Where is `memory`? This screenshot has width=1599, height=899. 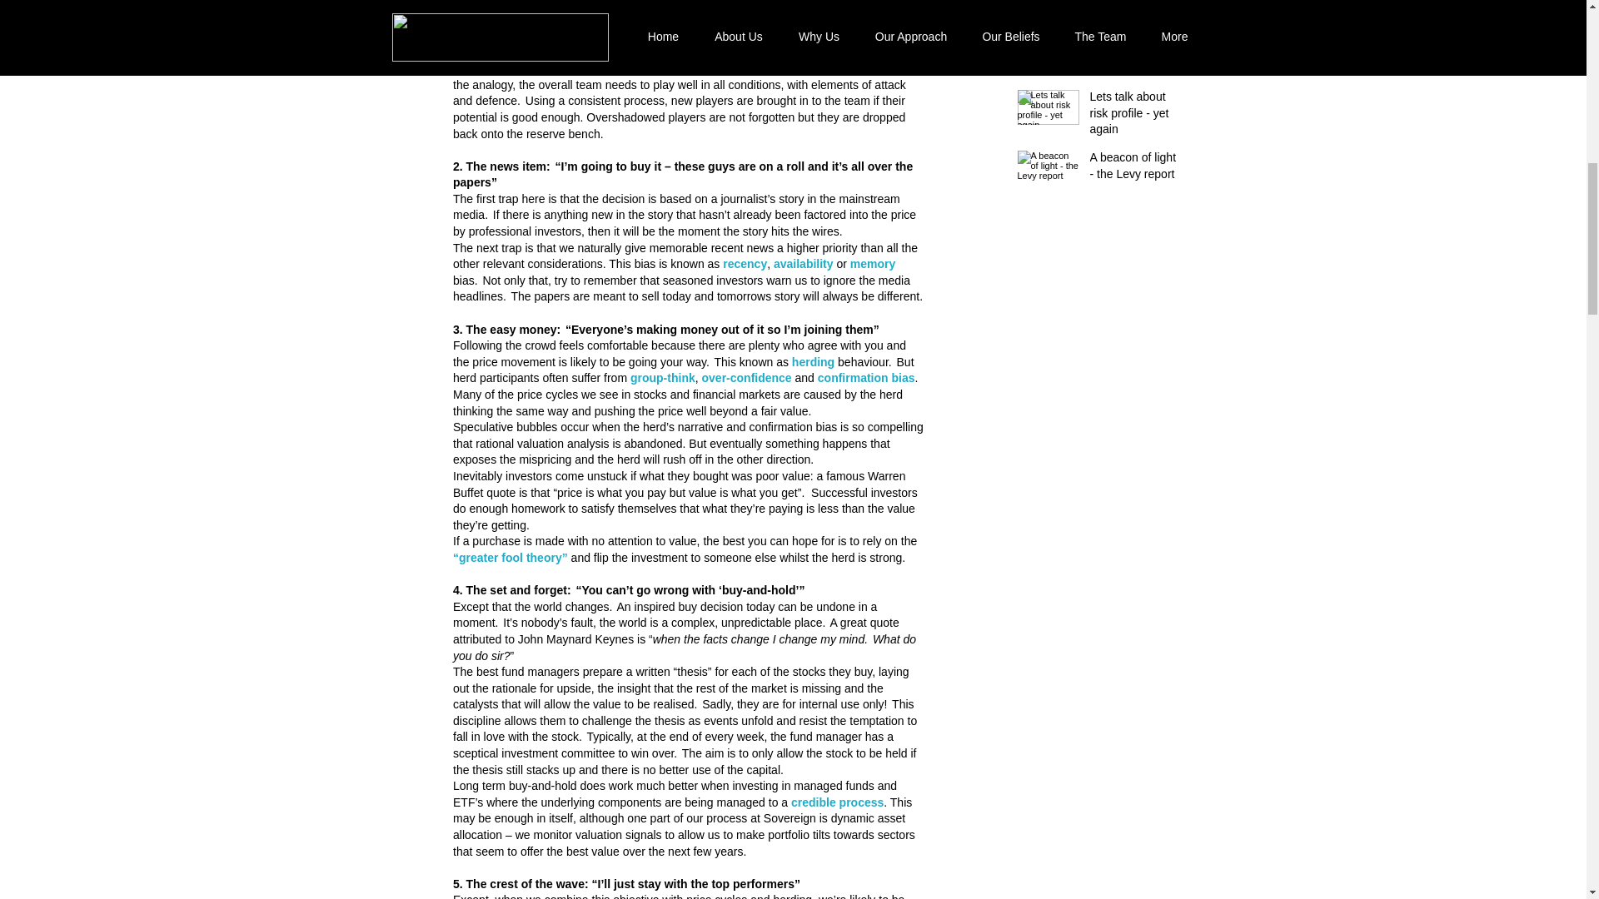 memory is located at coordinates (871, 263).